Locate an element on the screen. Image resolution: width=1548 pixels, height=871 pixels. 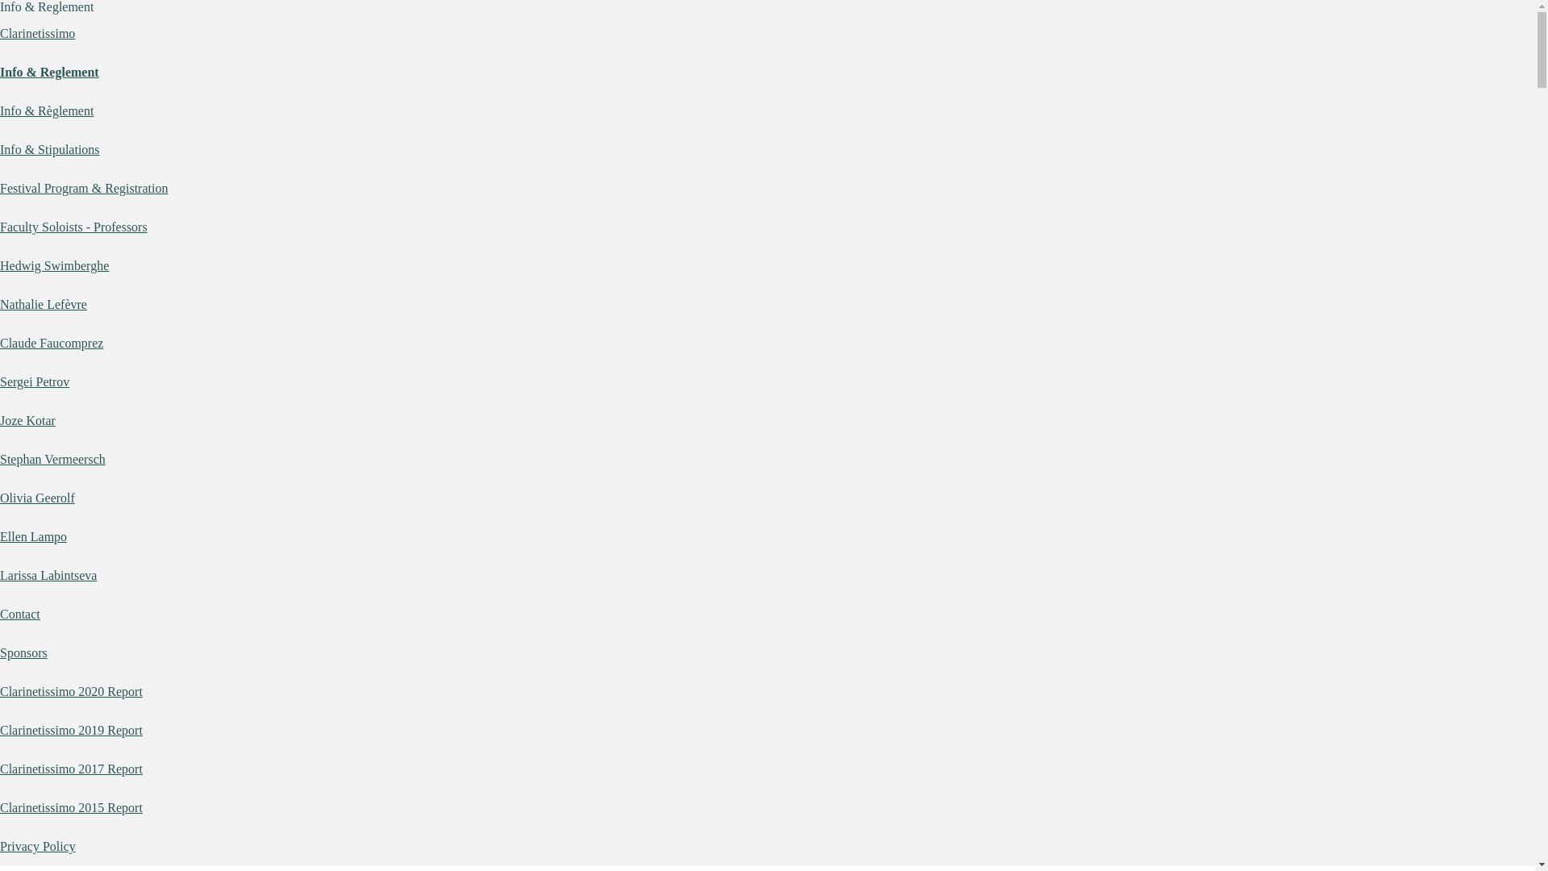
Privacy Policy is located at coordinates (38, 847).